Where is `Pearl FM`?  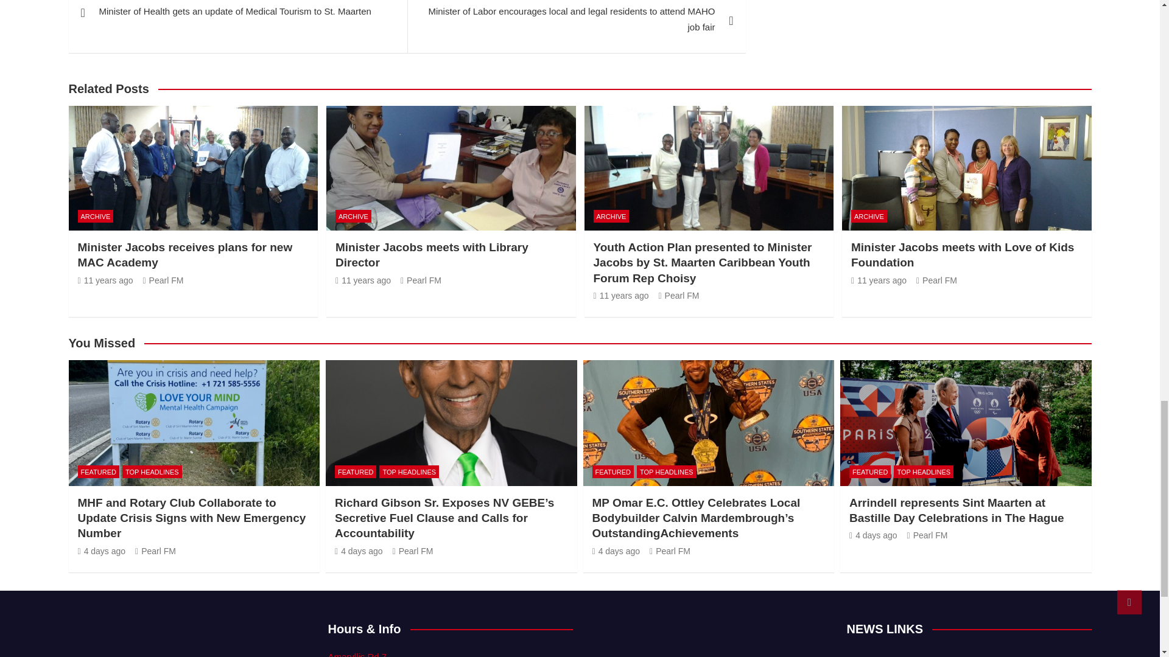 Pearl FM is located at coordinates (163, 280).